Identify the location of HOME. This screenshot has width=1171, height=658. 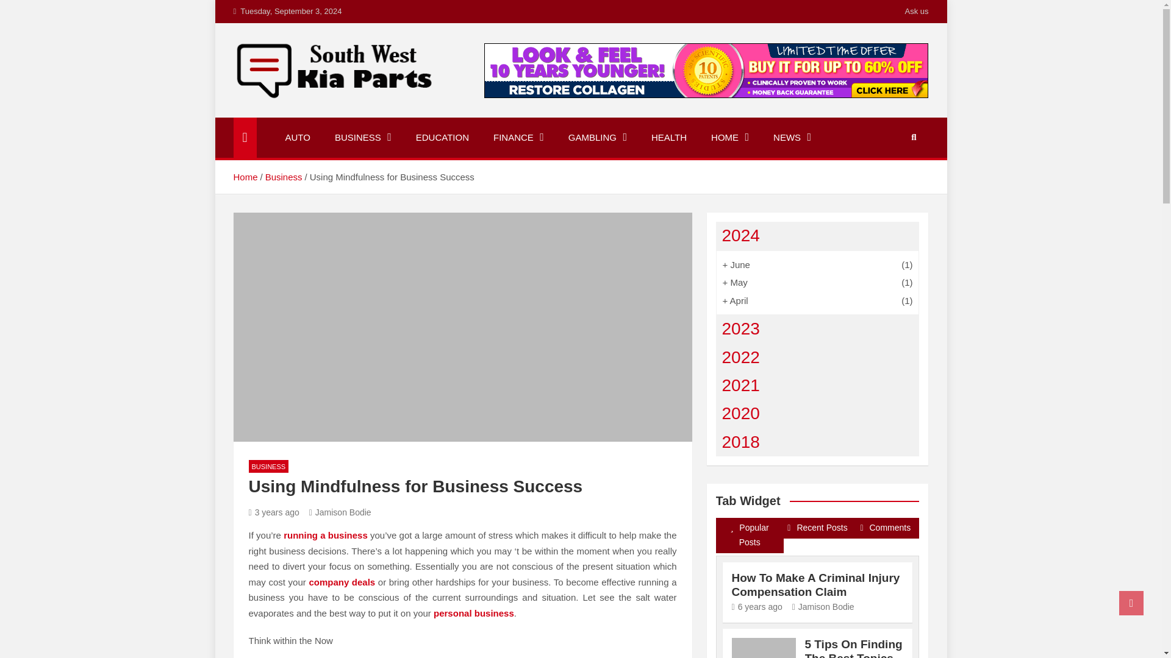
(730, 138).